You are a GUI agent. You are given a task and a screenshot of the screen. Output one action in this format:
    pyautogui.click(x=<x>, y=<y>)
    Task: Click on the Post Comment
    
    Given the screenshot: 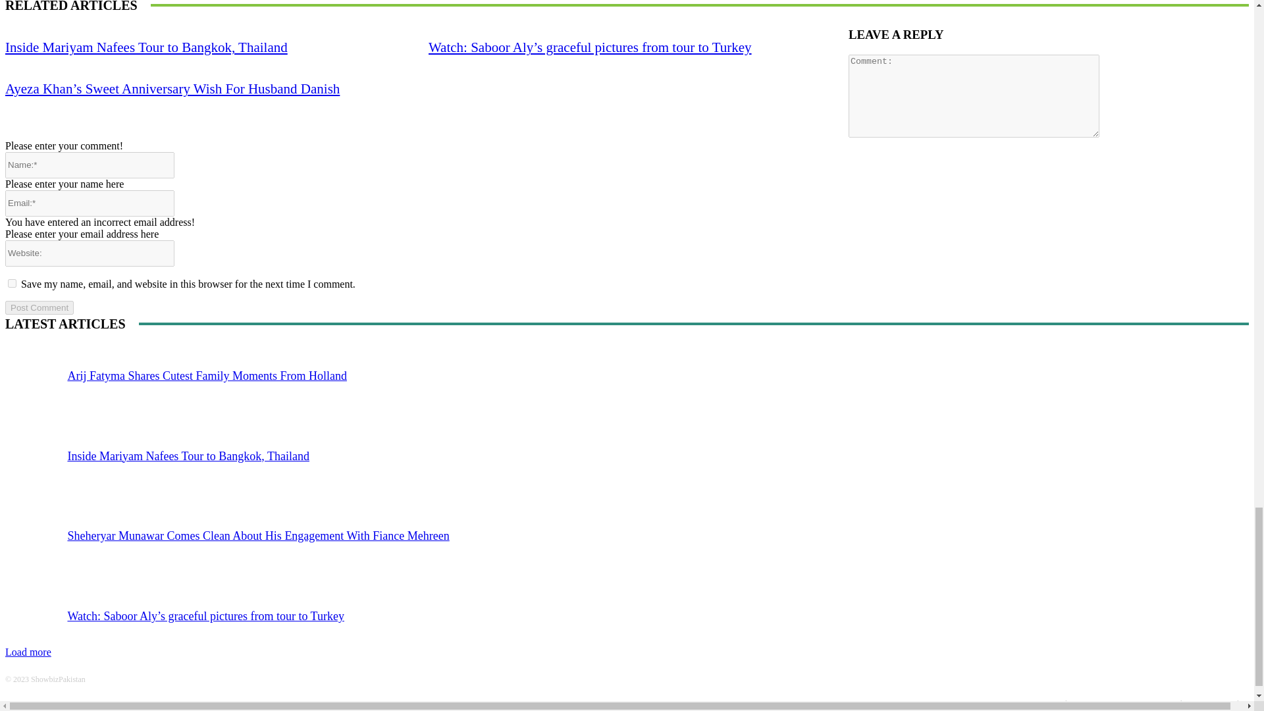 What is the action you would take?
    pyautogui.click(x=39, y=307)
    